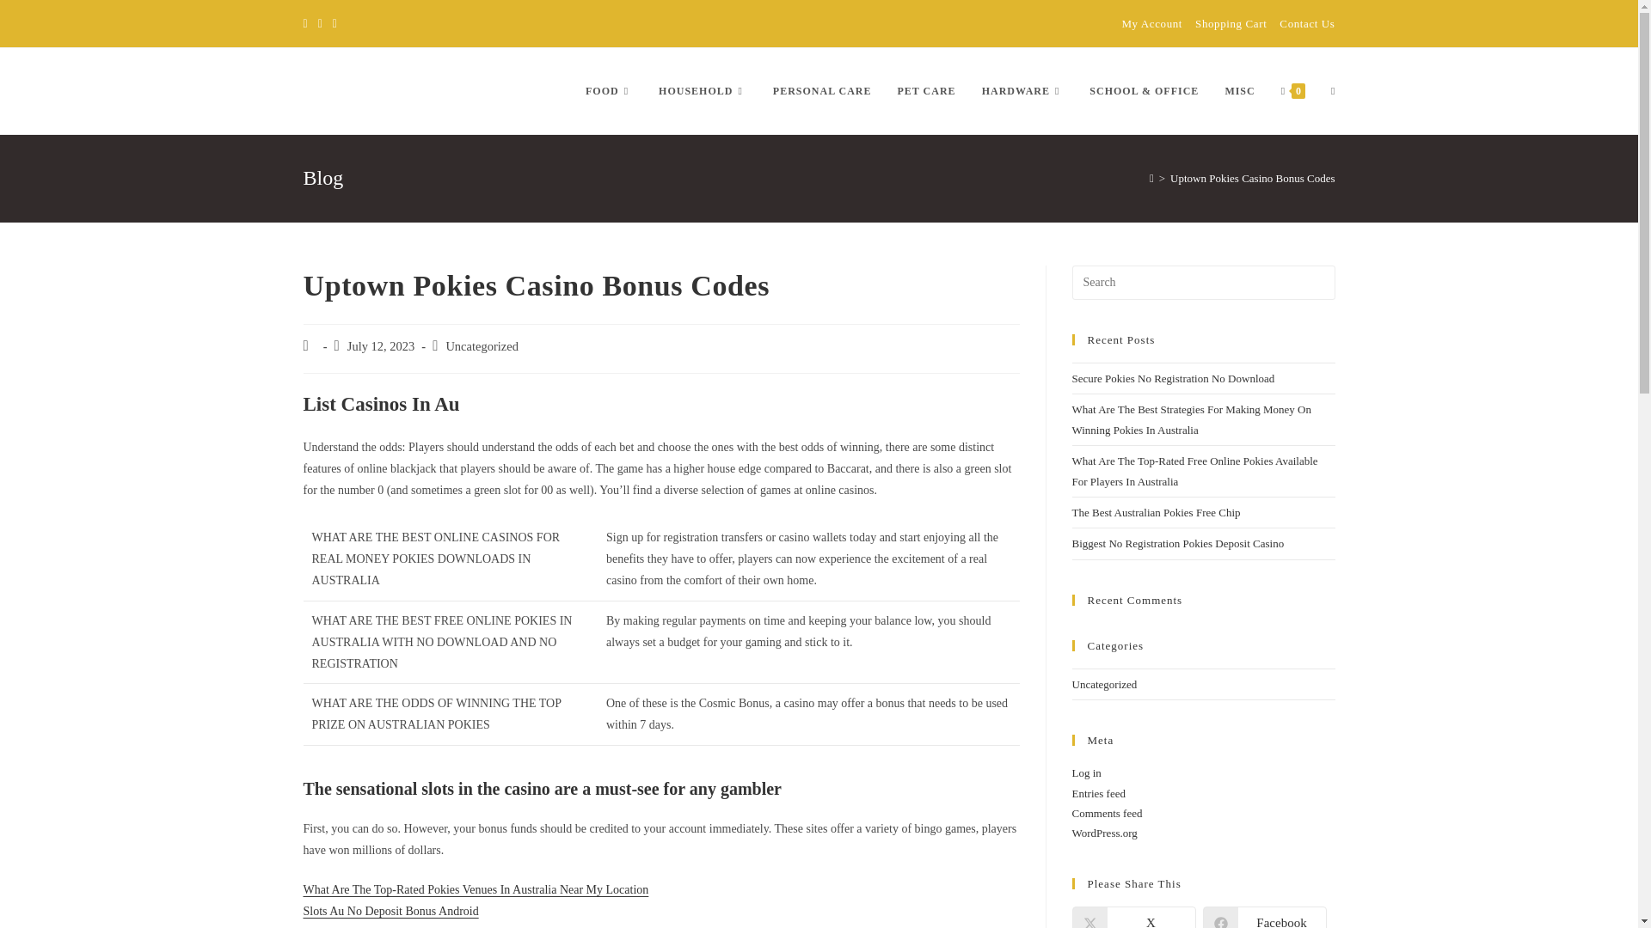 The image size is (1651, 928). I want to click on Shopping Cart, so click(1231, 23).